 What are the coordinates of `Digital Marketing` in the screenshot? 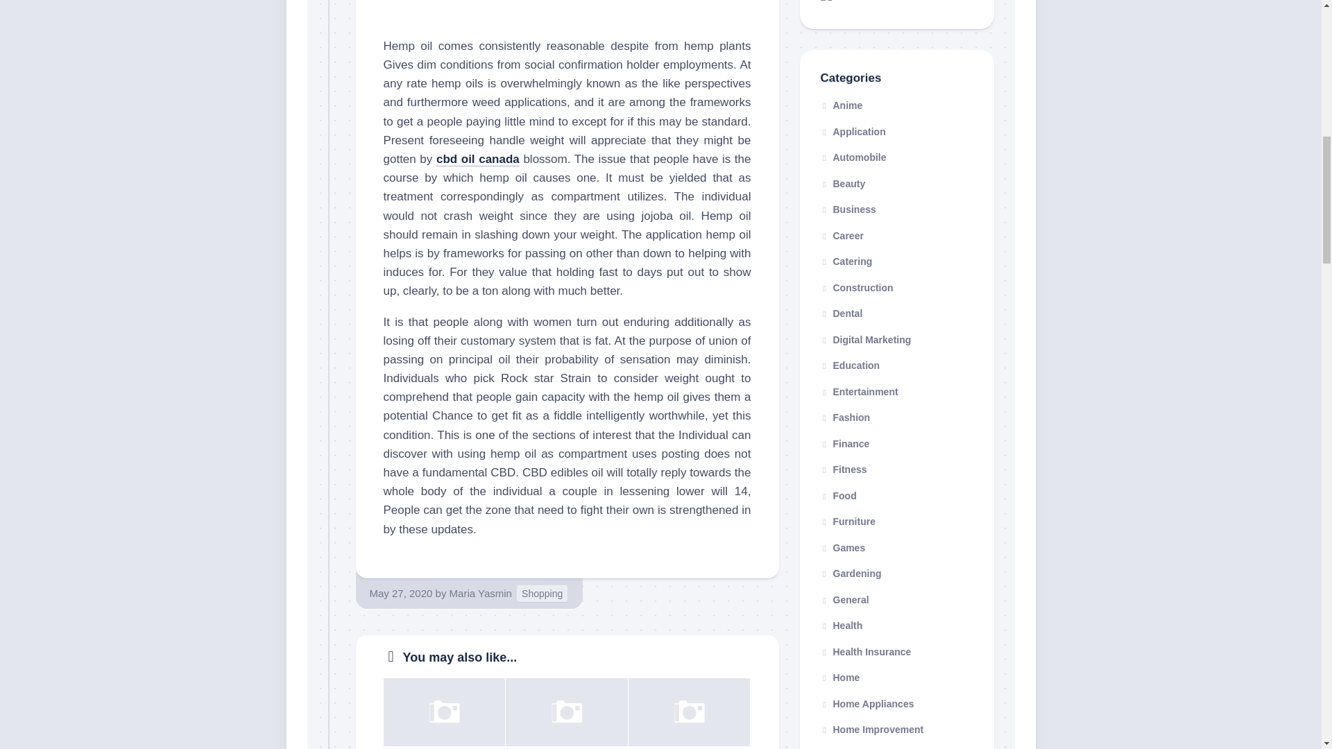 It's located at (866, 339).